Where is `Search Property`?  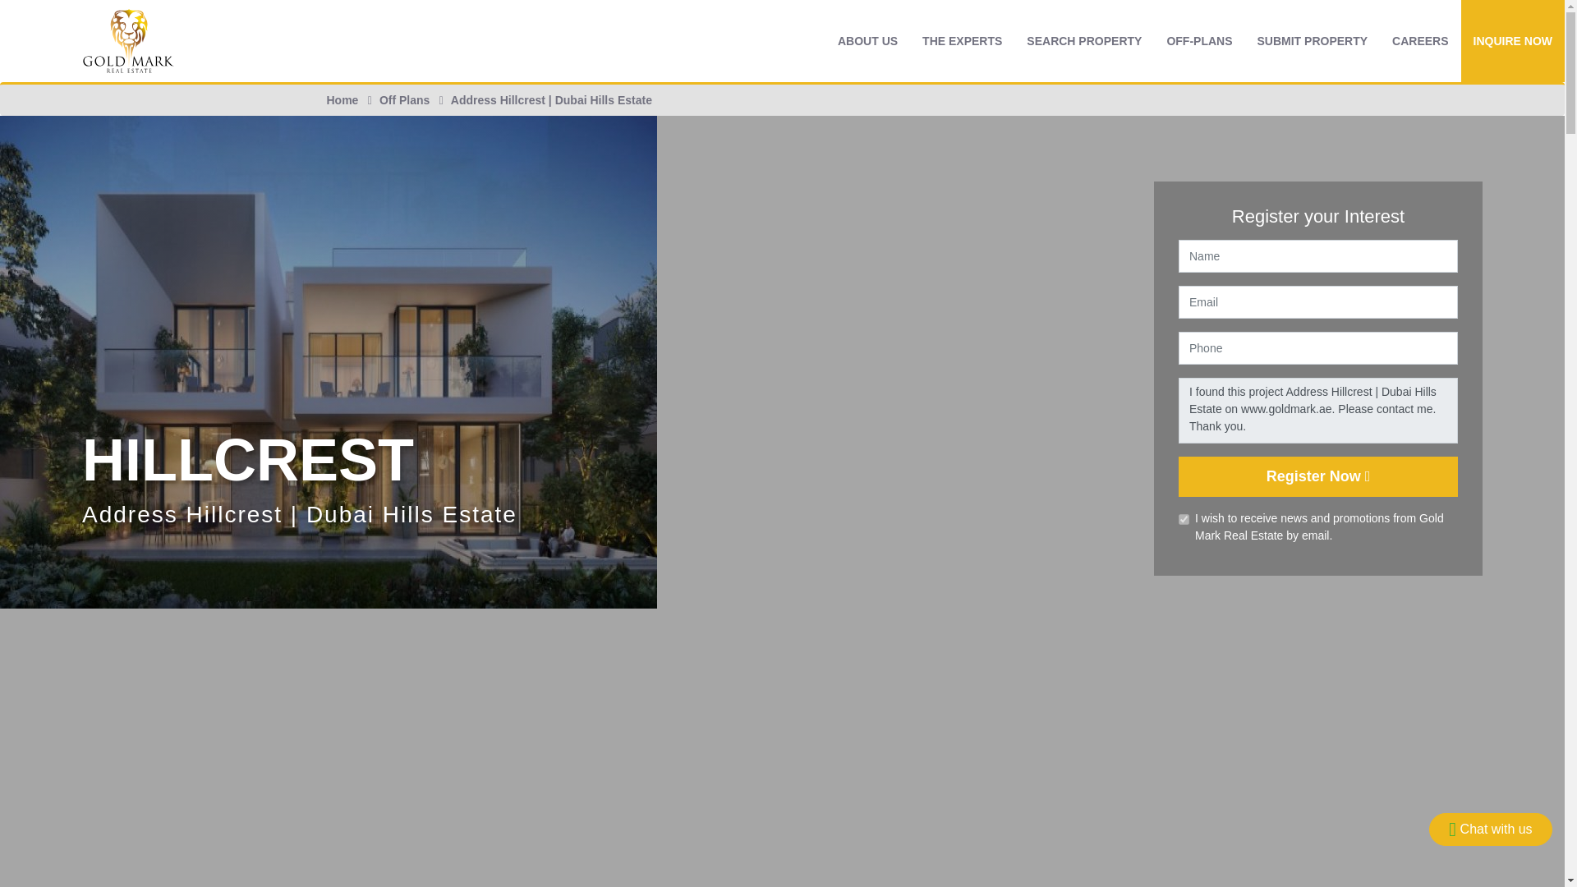 Search Property is located at coordinates (1084, 41).